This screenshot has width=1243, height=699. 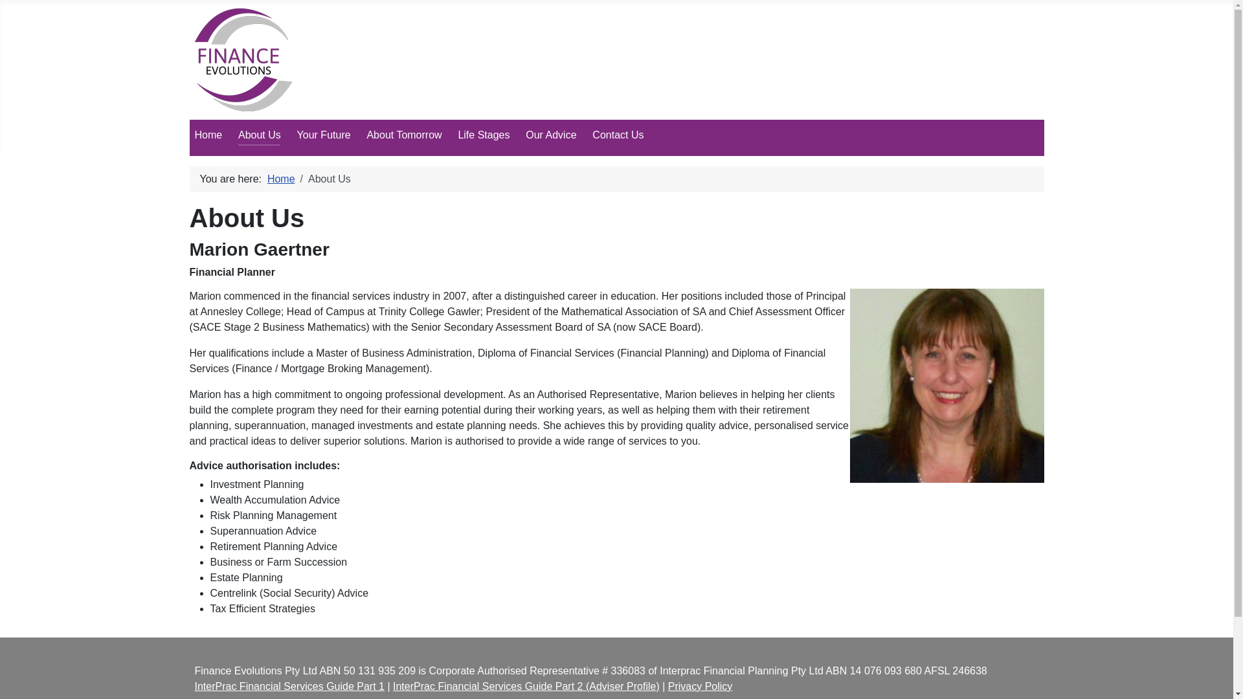 I want to click on InterPrac Financial Services Guide Part 2 (Adviser Profile), so click(x=526, y=686).